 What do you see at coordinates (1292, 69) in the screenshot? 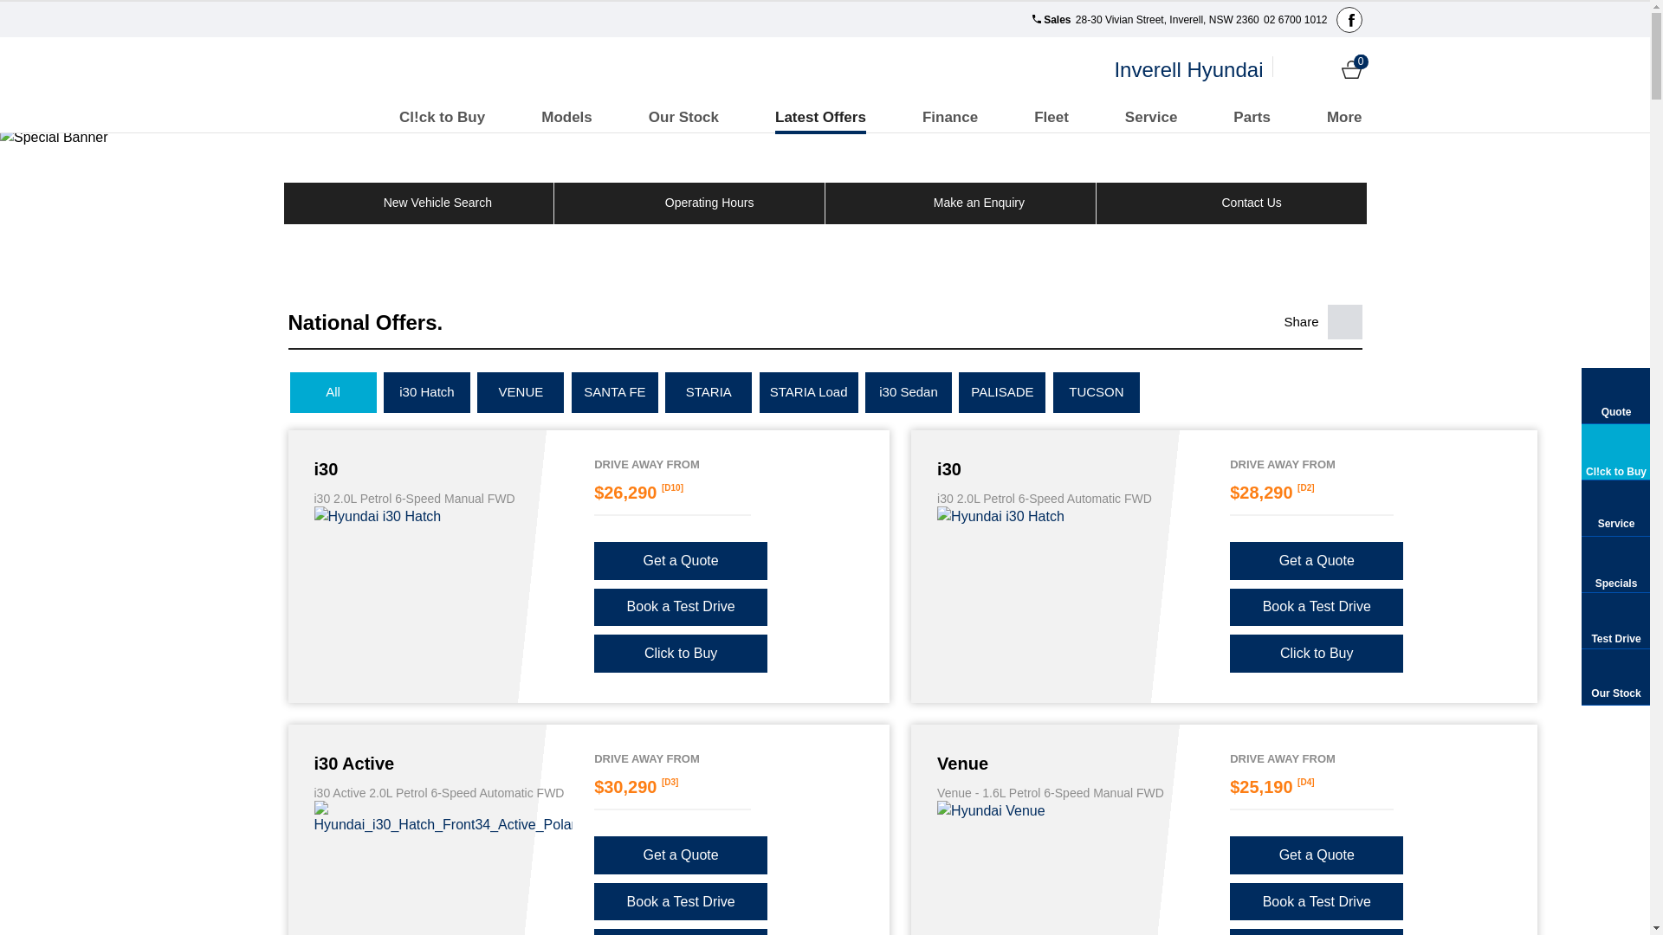
I see `Login` at bounding box center [1292, 69].